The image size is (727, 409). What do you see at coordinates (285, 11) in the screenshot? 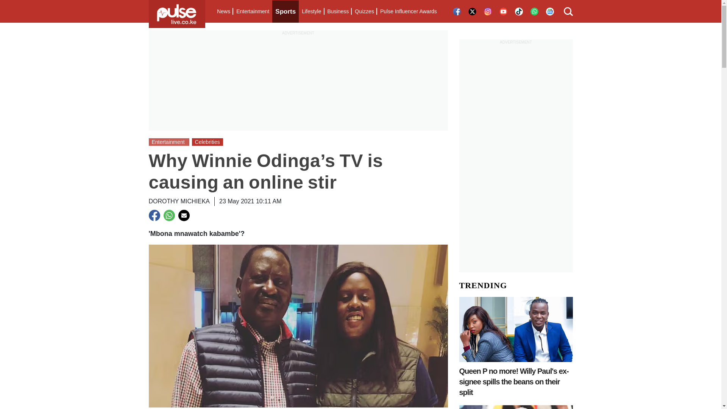
I see `Sports` at bounding box center [285, 11].